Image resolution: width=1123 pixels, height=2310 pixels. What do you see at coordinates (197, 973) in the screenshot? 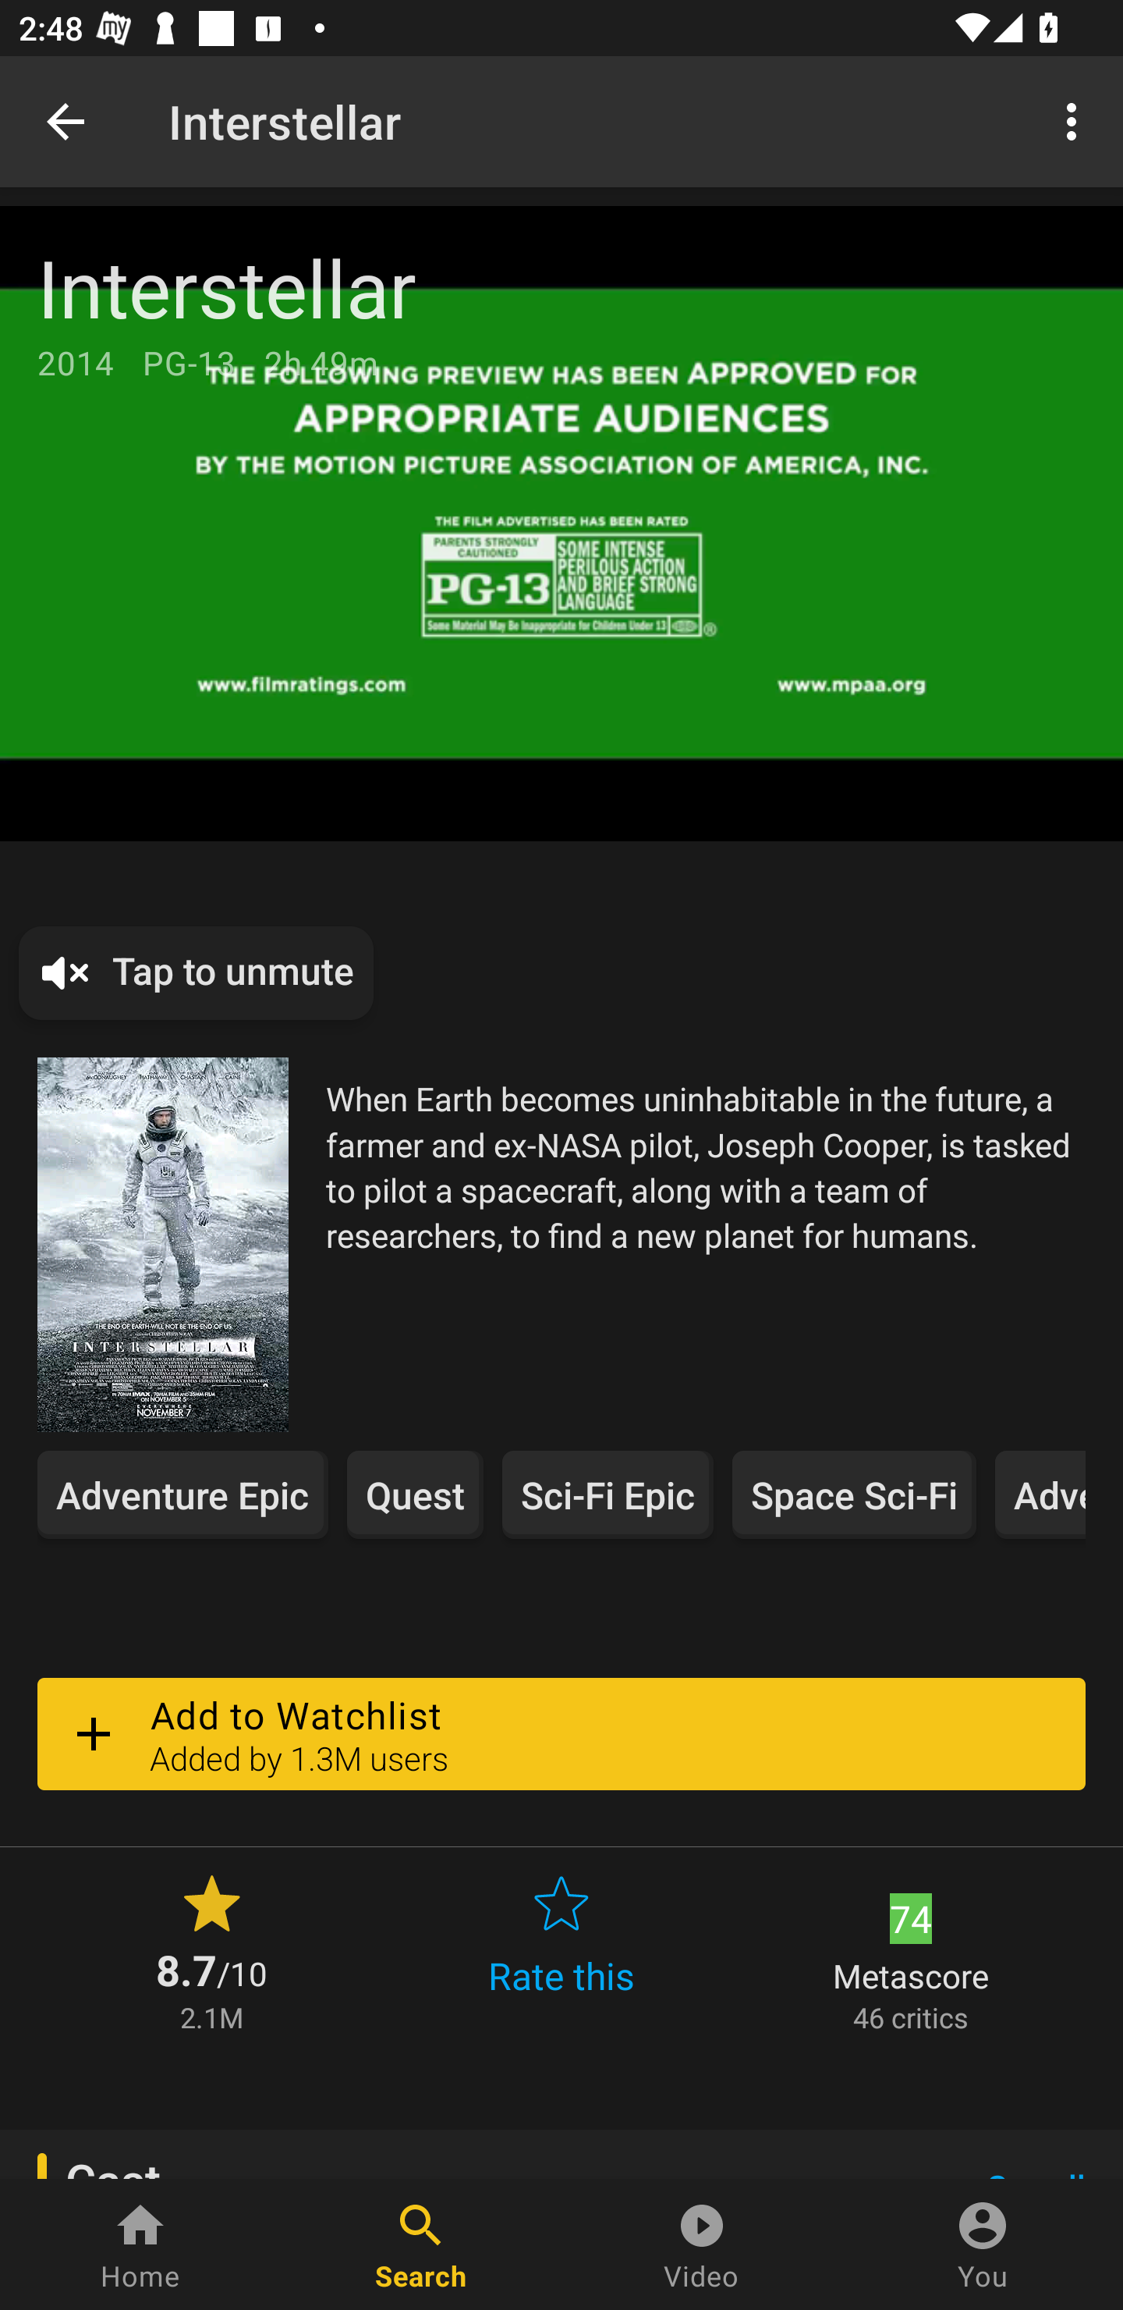
I see `Tap to unmute` at bounding box center [197, 973].